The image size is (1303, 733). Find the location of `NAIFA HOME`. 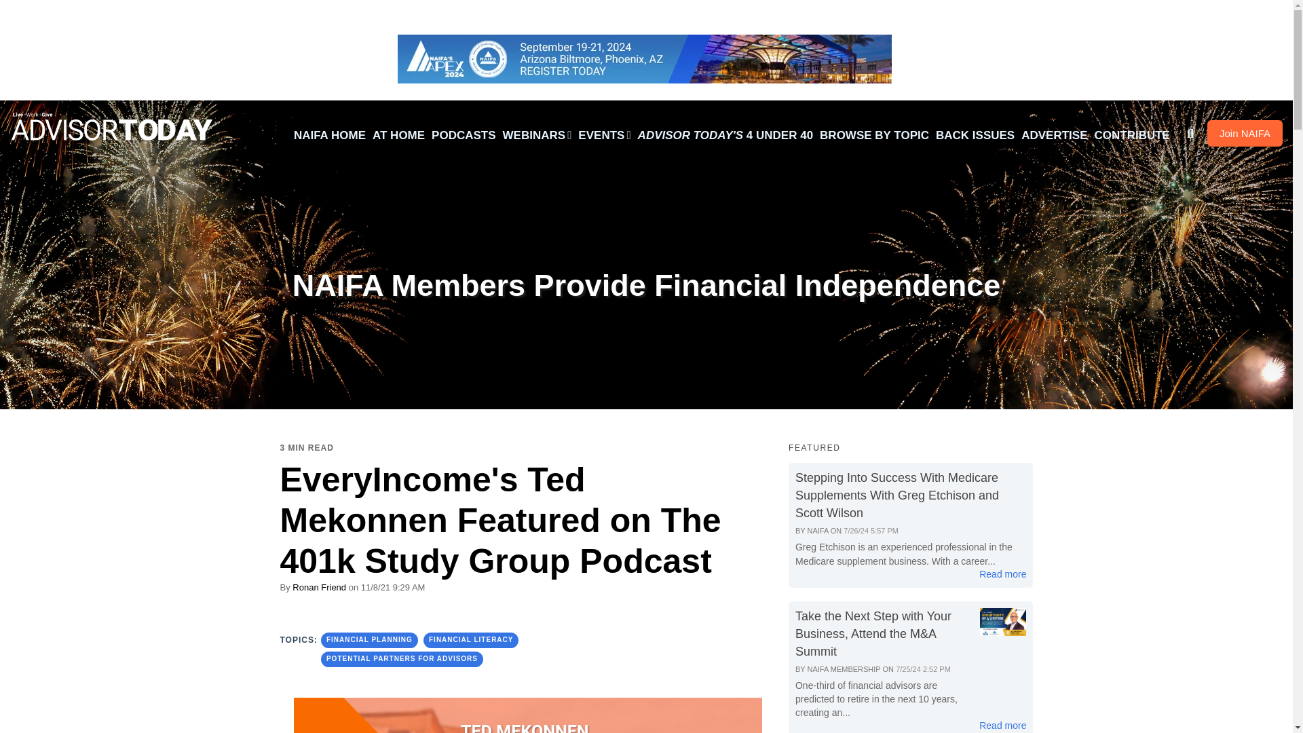

NAIFA HOME is located at coordinates (330, 136).